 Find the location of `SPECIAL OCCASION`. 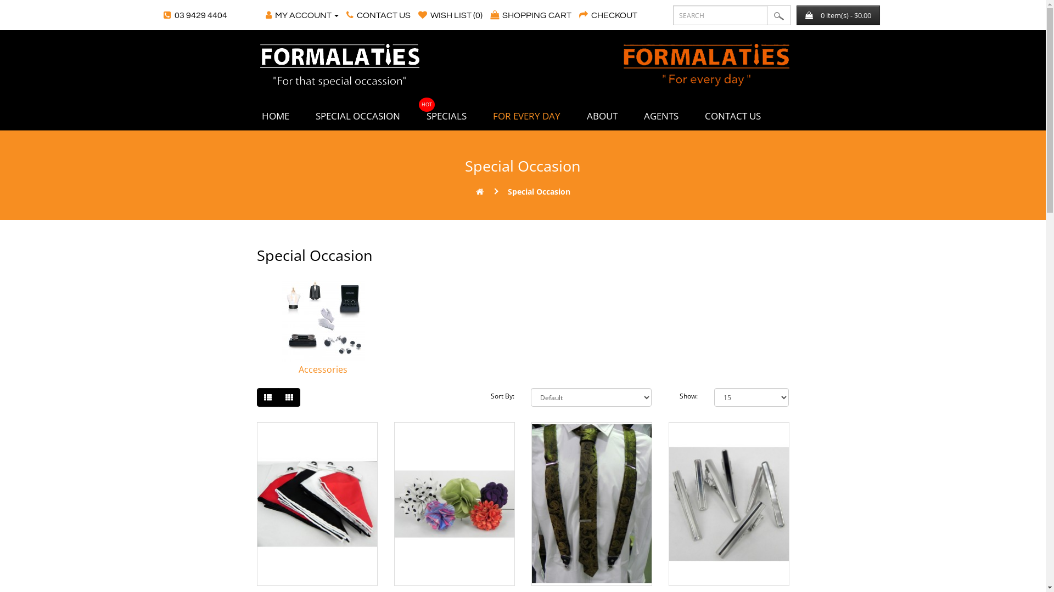

SPECIAL OCCASION is located at coordinates (357, 118).